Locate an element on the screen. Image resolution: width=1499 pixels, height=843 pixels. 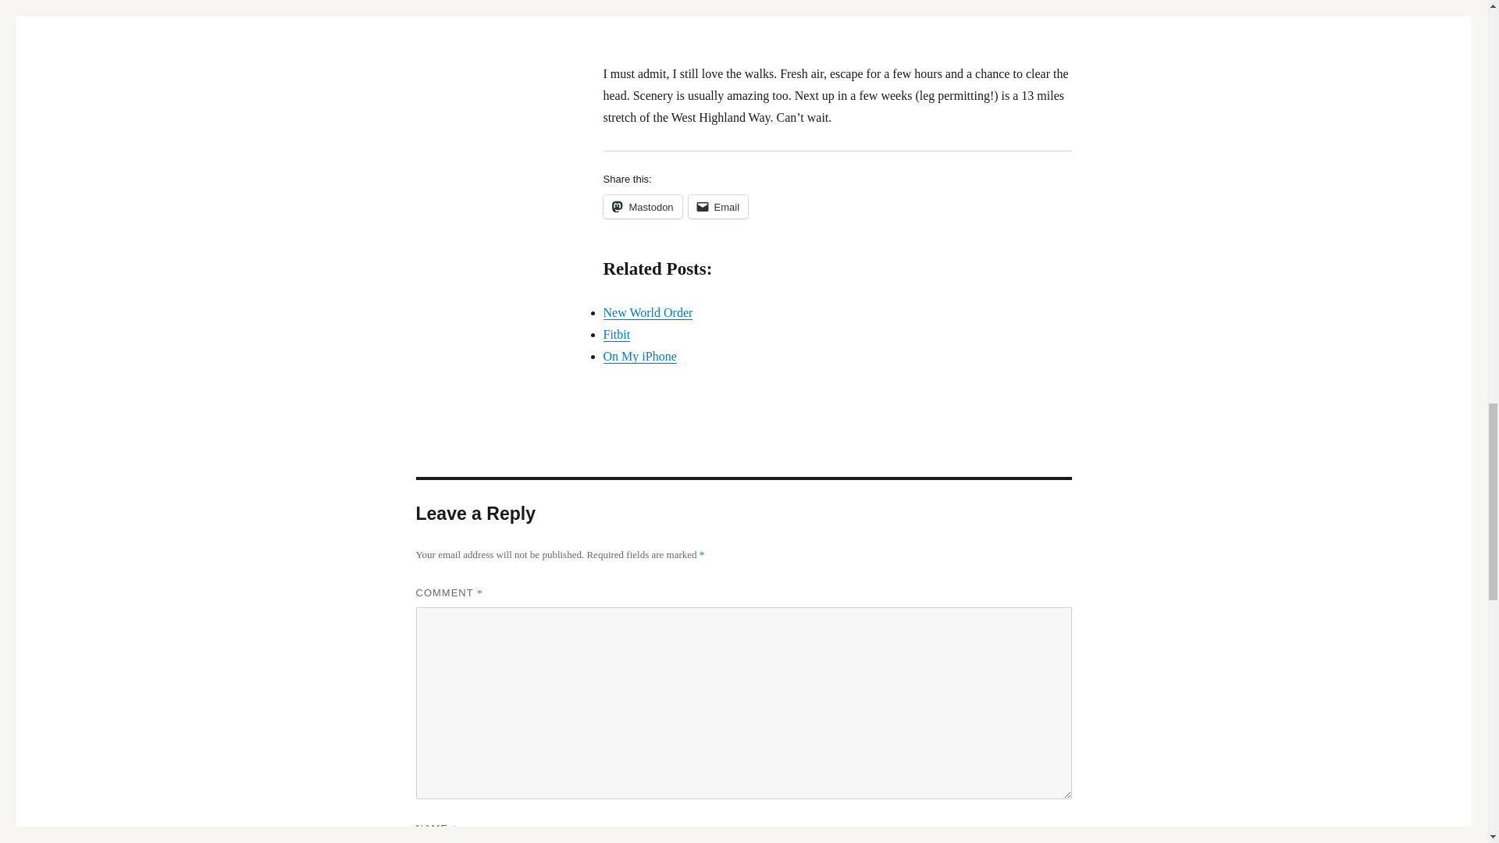
Click to share on Mastodon is located at coordinates (642, 206).